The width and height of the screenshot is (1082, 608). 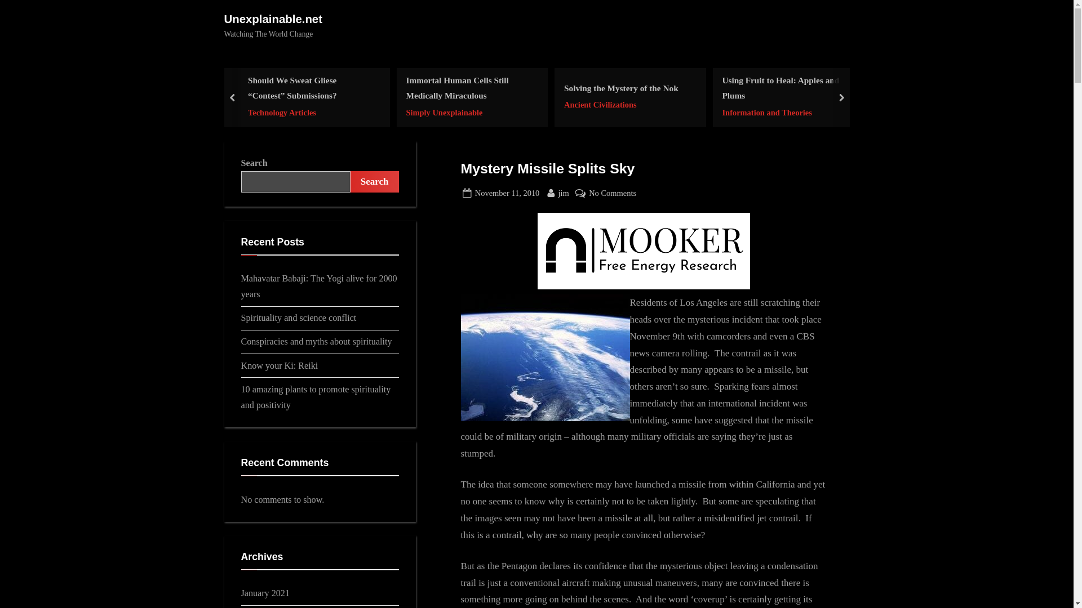 What do you see at coordinates (273, 19) in the screenshot?
I see `Unexplainable.net` at bounding box center [273, 19].